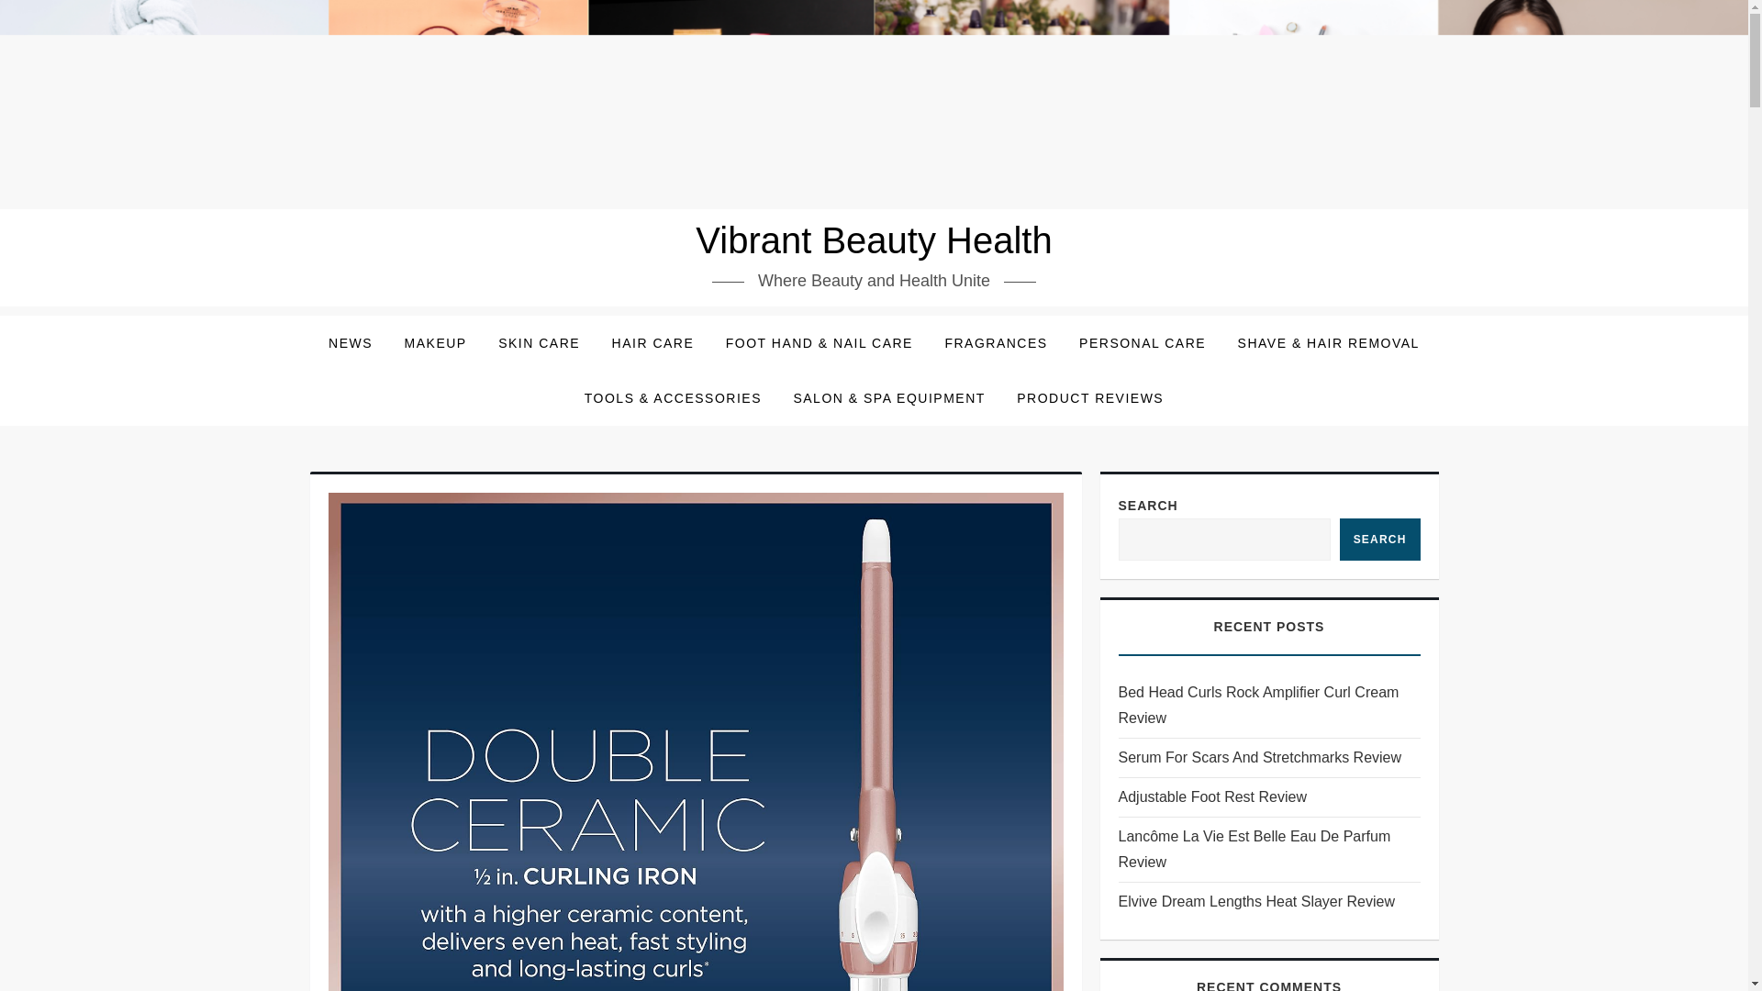 The width and height of the screenshot is (1762, 991). Describe the element at coordinates (995, 343) in the screenshot. I see `FRAGRANCES` at that location.